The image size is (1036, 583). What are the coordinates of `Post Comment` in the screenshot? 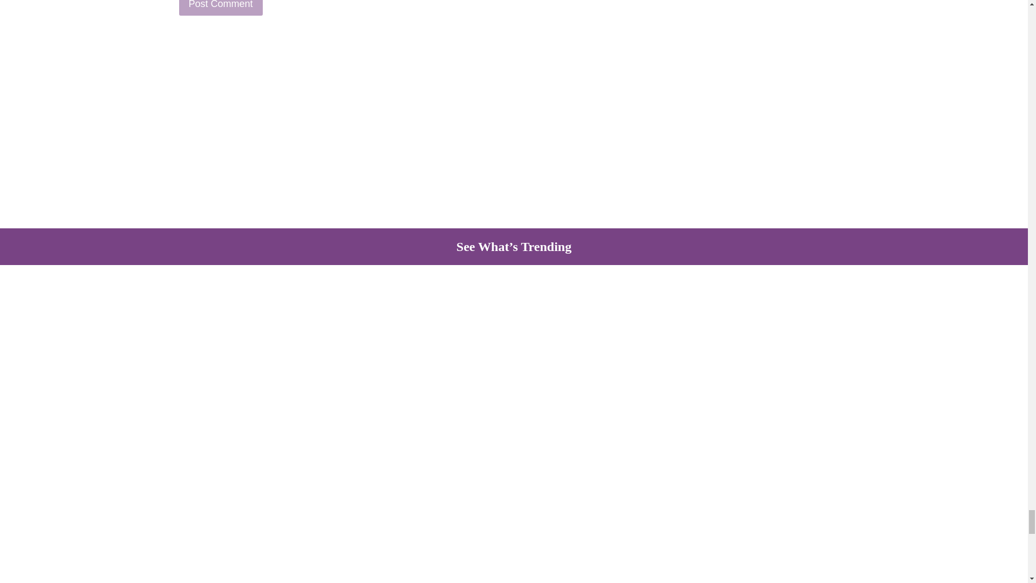 It's located at (221, 8).